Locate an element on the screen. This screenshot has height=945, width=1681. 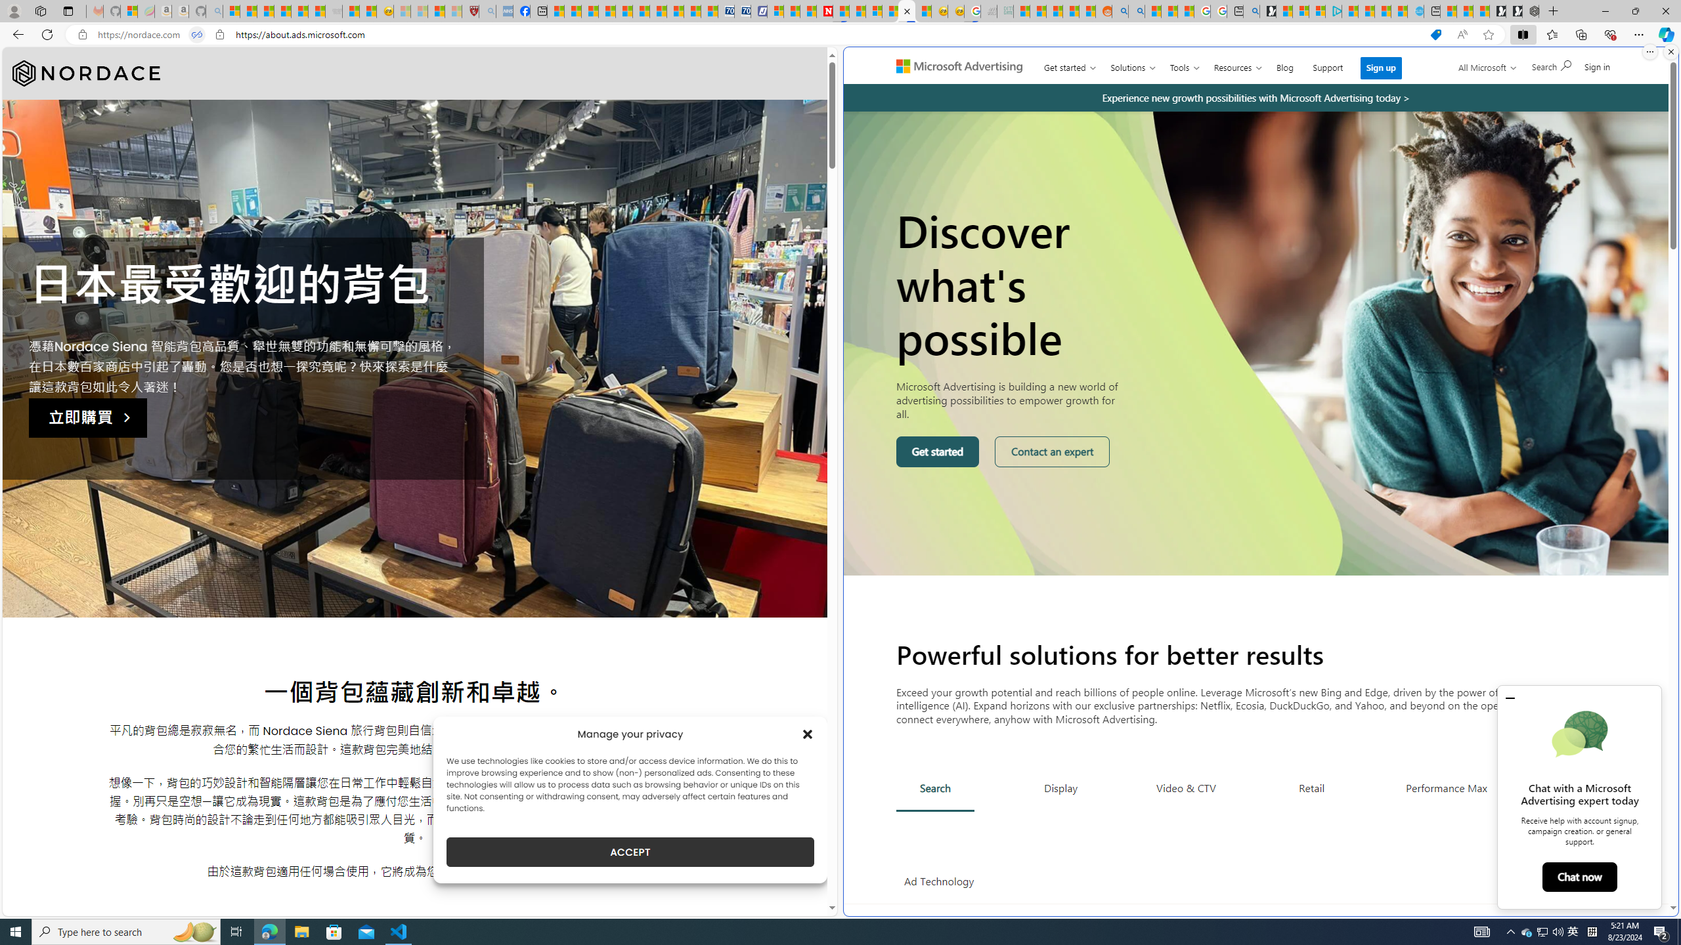
MSNBC - MSN is located at coordinates (1022, 11).